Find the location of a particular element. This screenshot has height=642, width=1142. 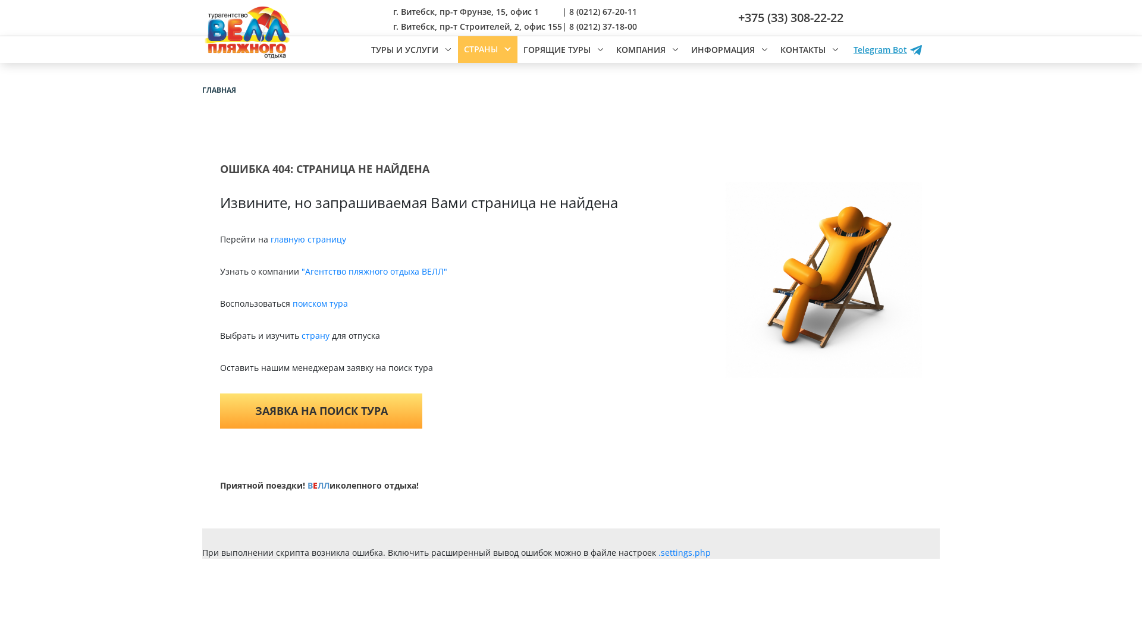

8 (0212) 37-18-00 is located at coordinates (603, 26).